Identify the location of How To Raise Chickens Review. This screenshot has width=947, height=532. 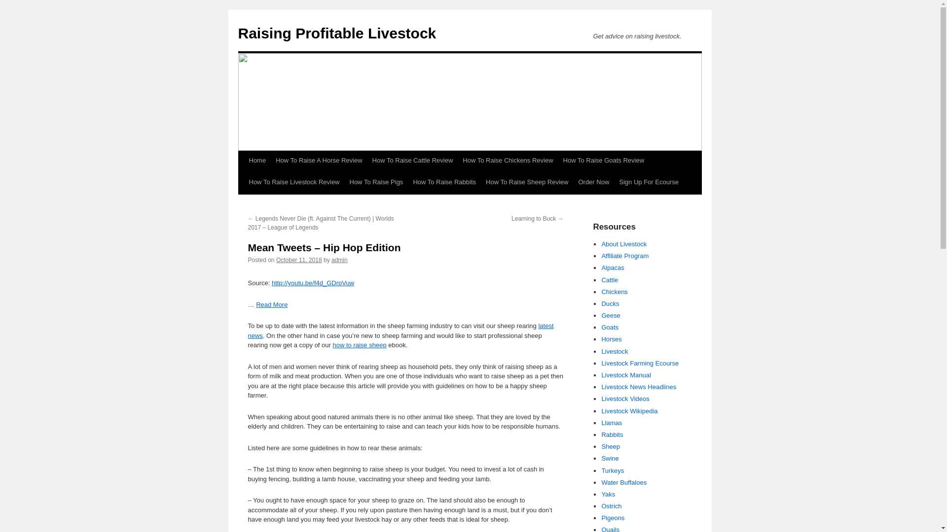
(507, 160).